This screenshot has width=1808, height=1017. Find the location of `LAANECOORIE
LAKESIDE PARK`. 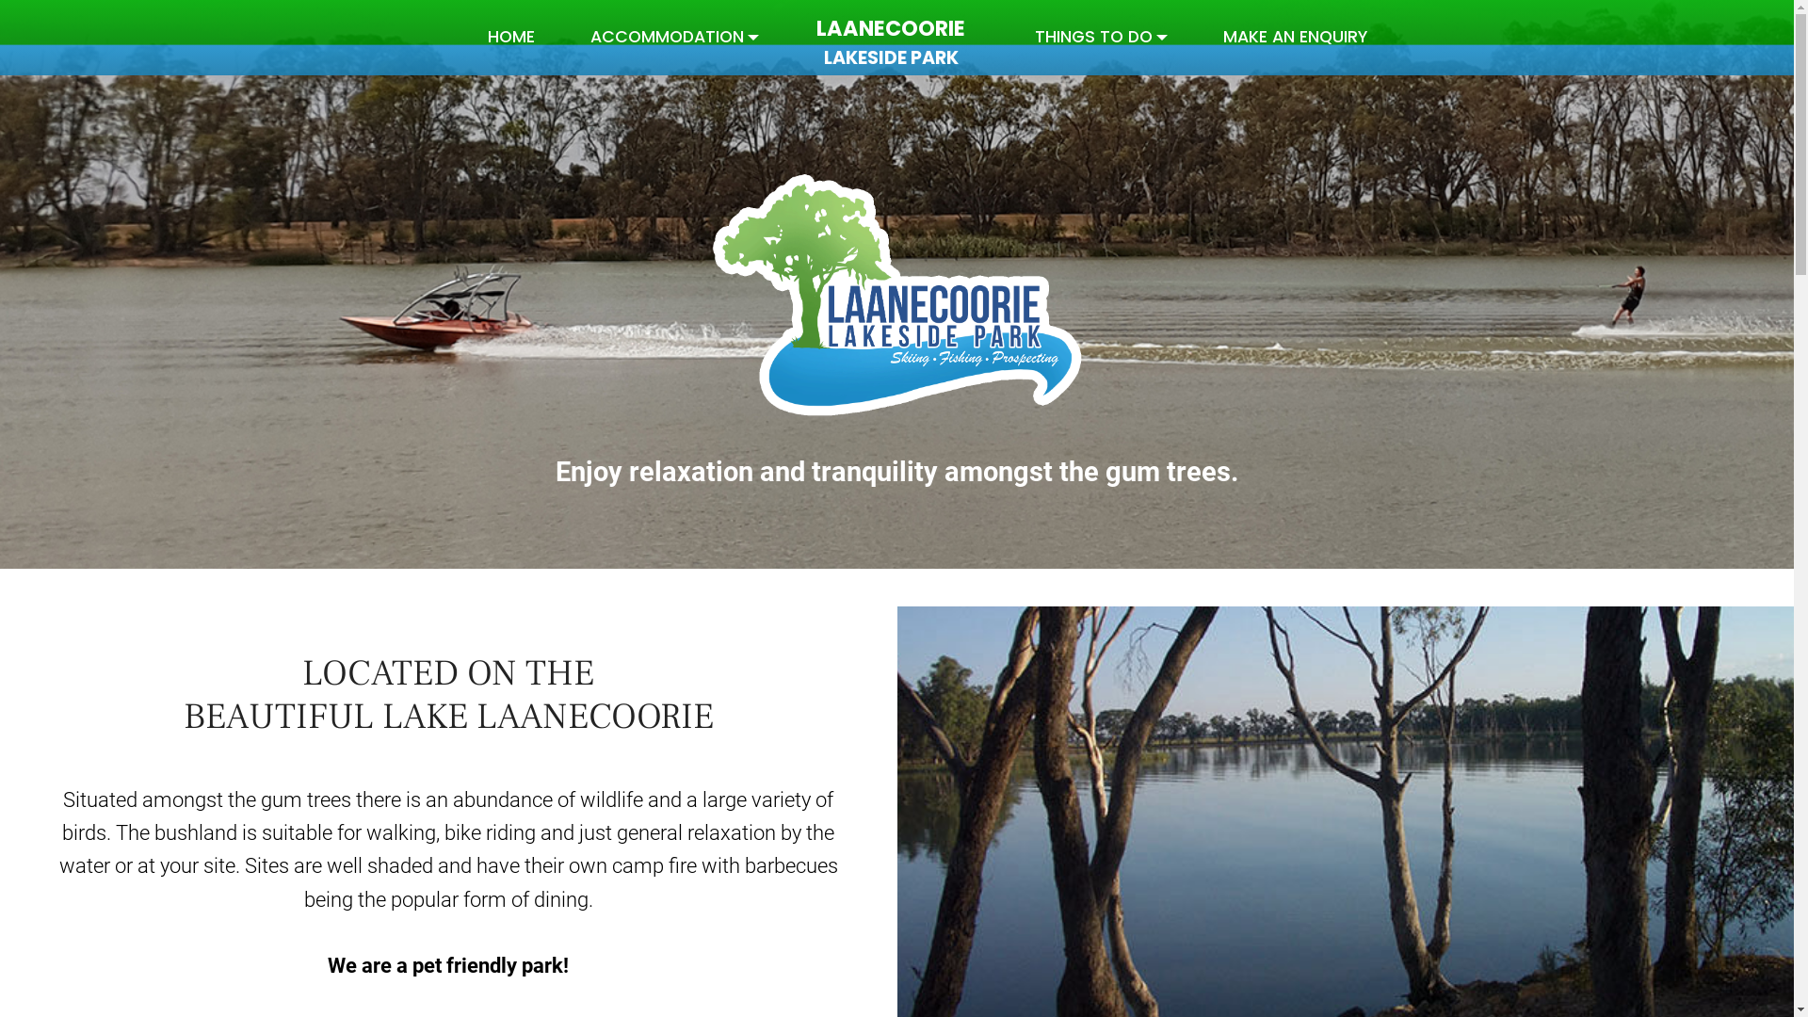

LAANECOORIE
LAKESIDE PARK is located at coordinates (891, 38).